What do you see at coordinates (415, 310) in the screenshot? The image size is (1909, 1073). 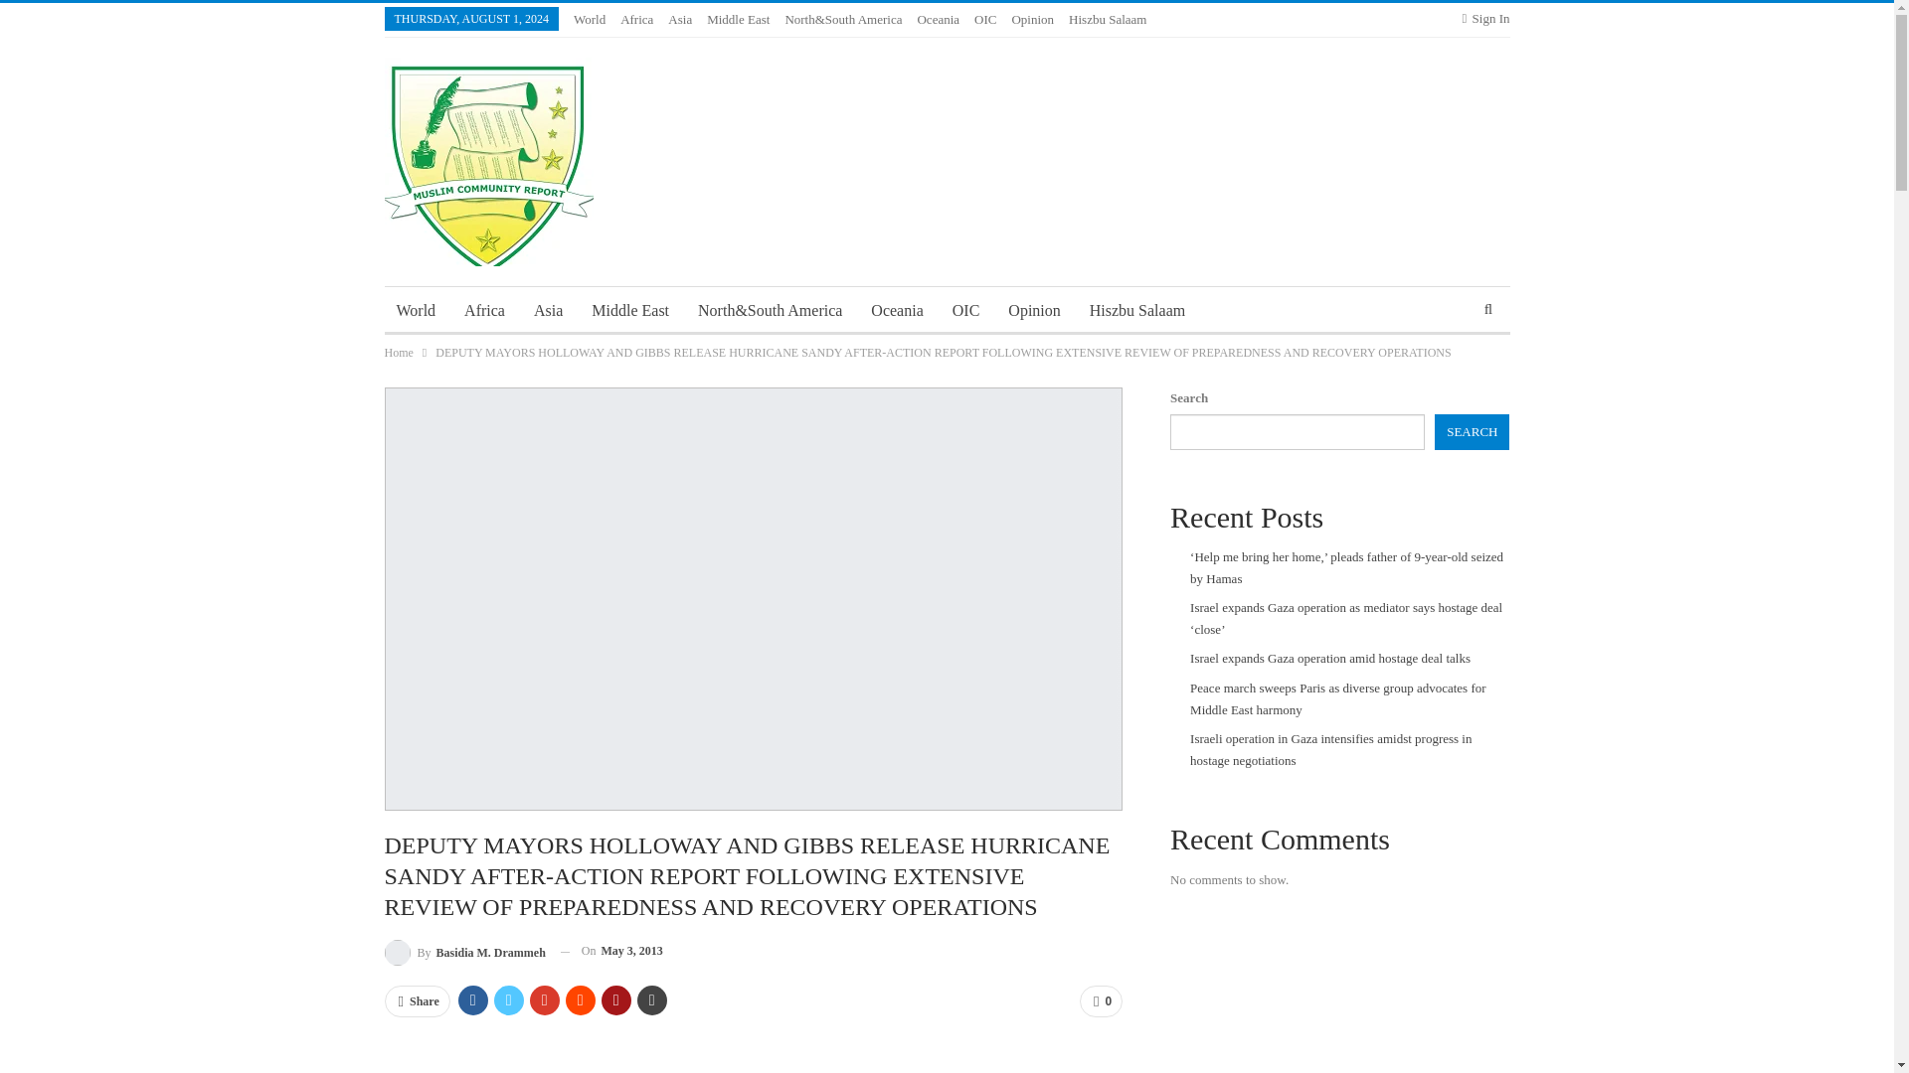 I see `World` at bounding box center [415, 310].